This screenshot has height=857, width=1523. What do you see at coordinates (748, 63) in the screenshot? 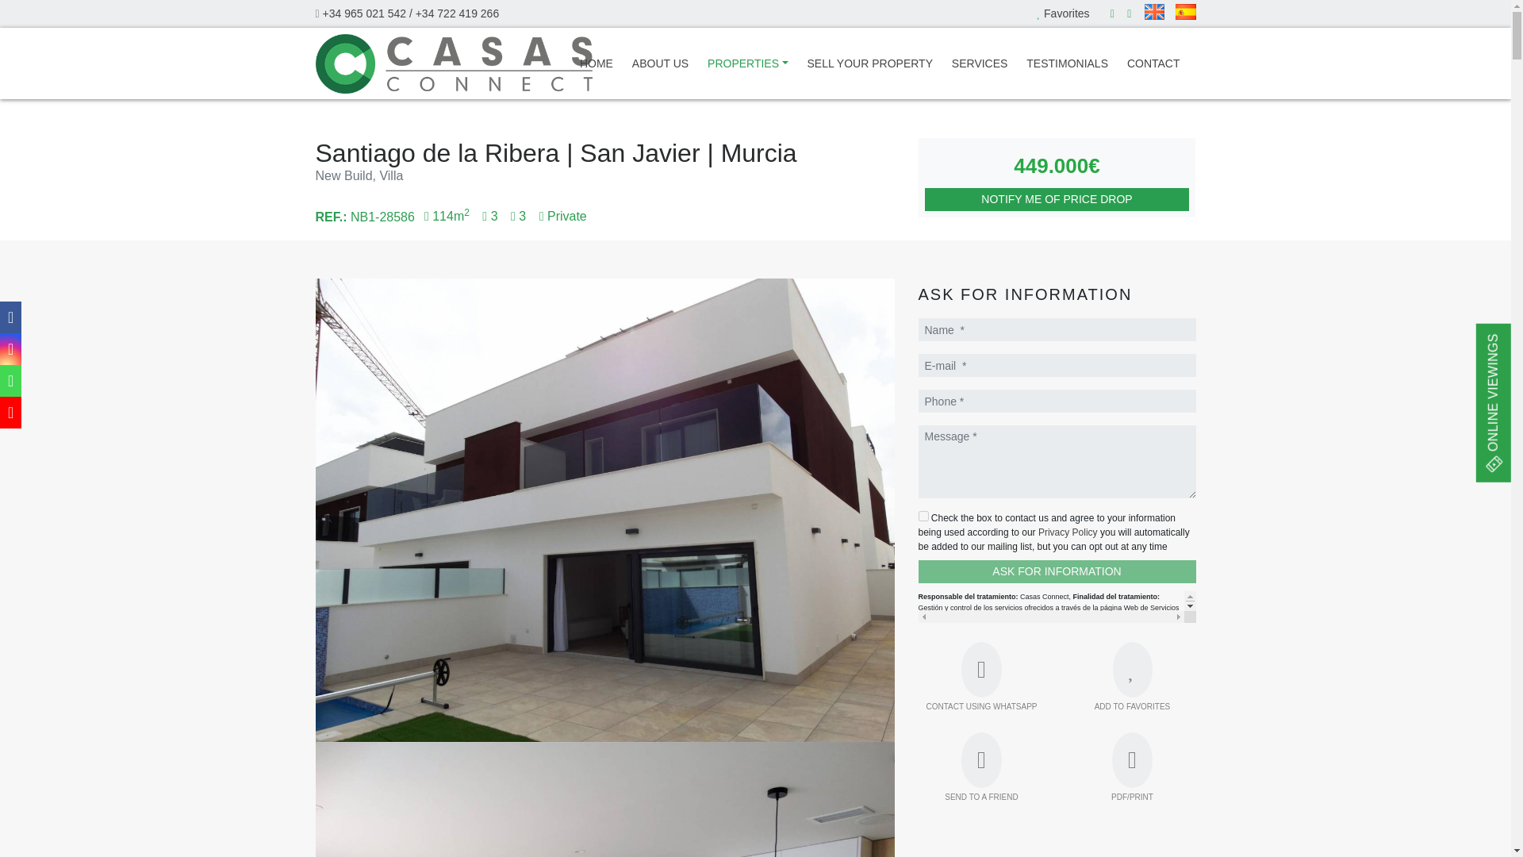
I see `PROPERTIES` at bounding box center [748, 63].